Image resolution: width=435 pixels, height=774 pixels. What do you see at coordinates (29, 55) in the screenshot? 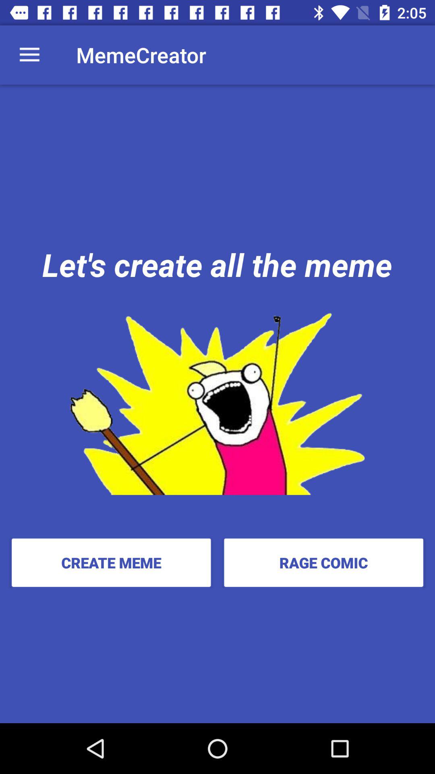
I see `choose item to the left of the memecreator item` at bounding box center [29, 55].